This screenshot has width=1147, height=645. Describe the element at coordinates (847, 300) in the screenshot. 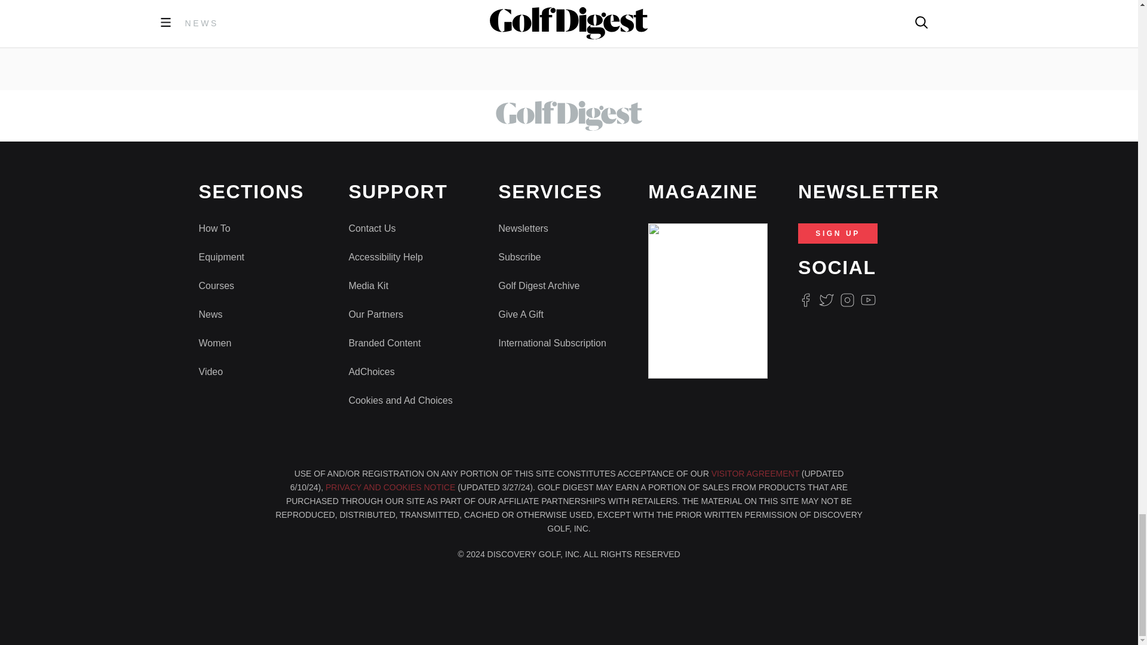

I see `Instagram Logo` at that location.